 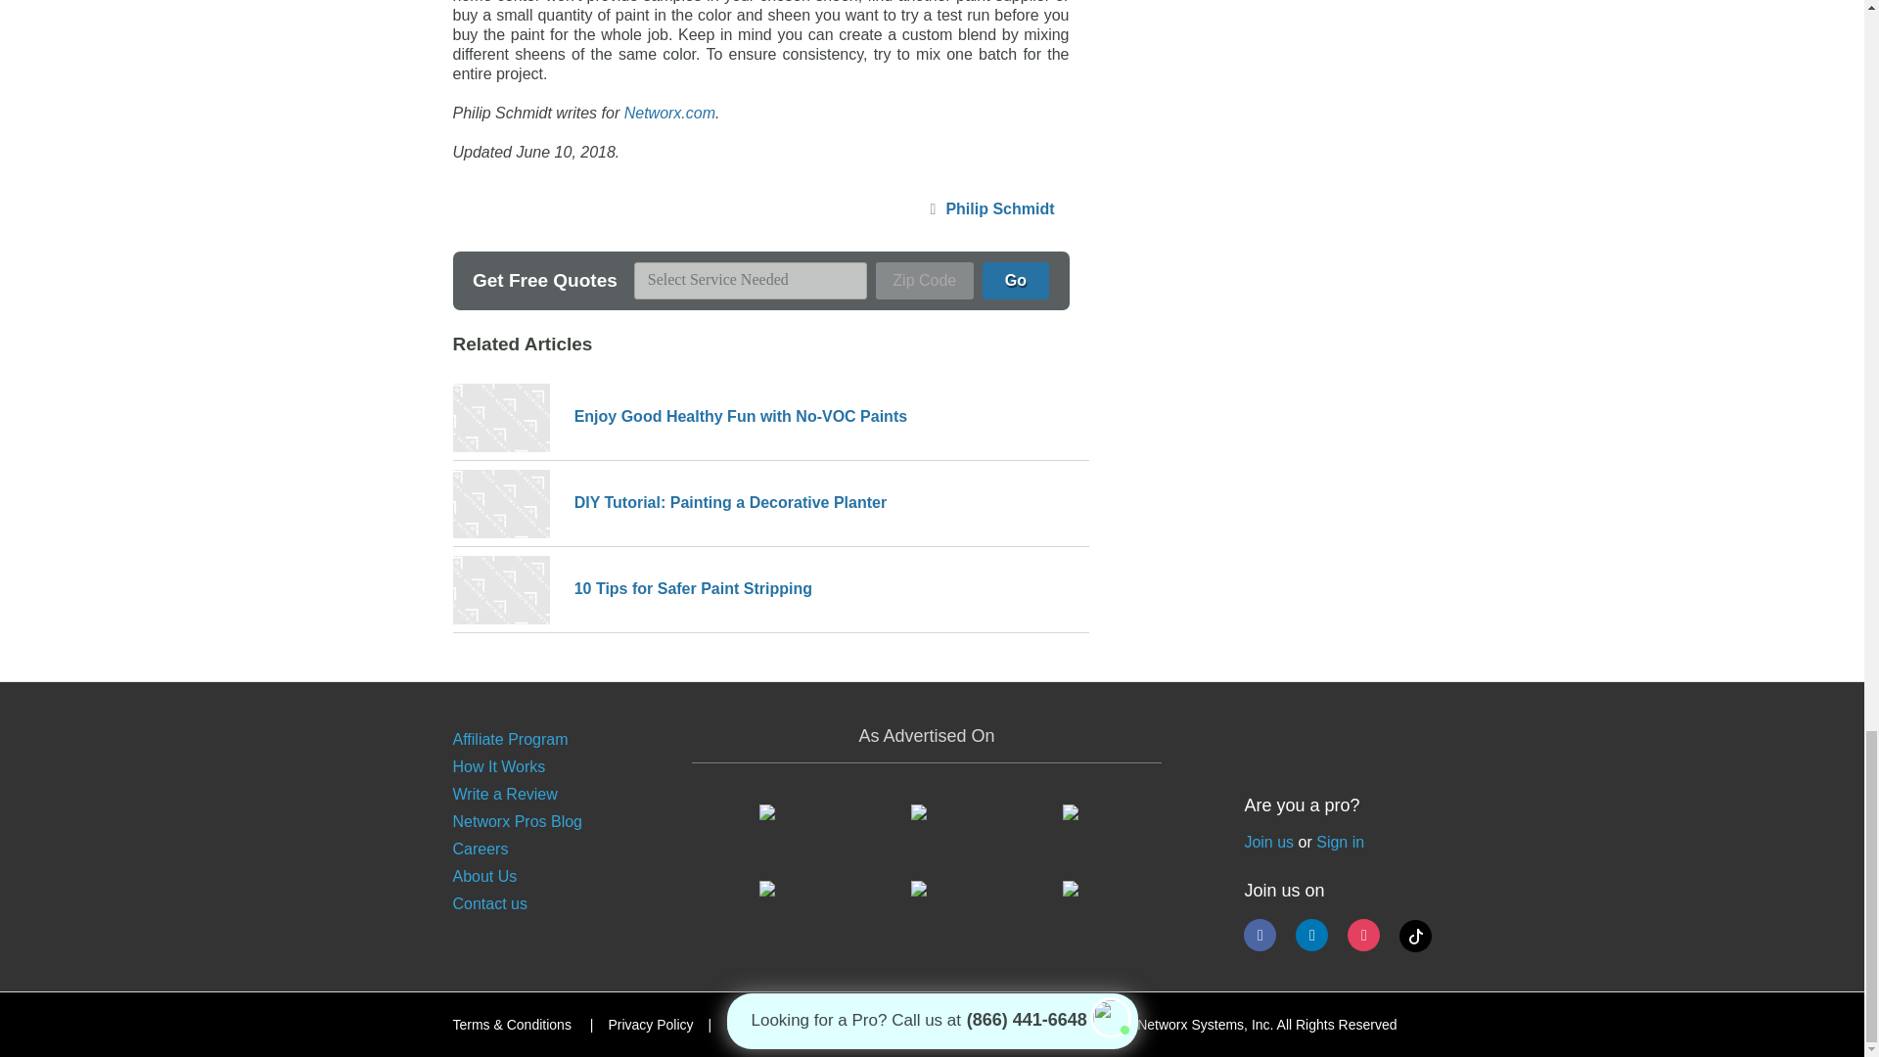 What do you see at coordinates (1016, 280) in the screenshot?
I see `Go` at bounding box center [1016, 280].